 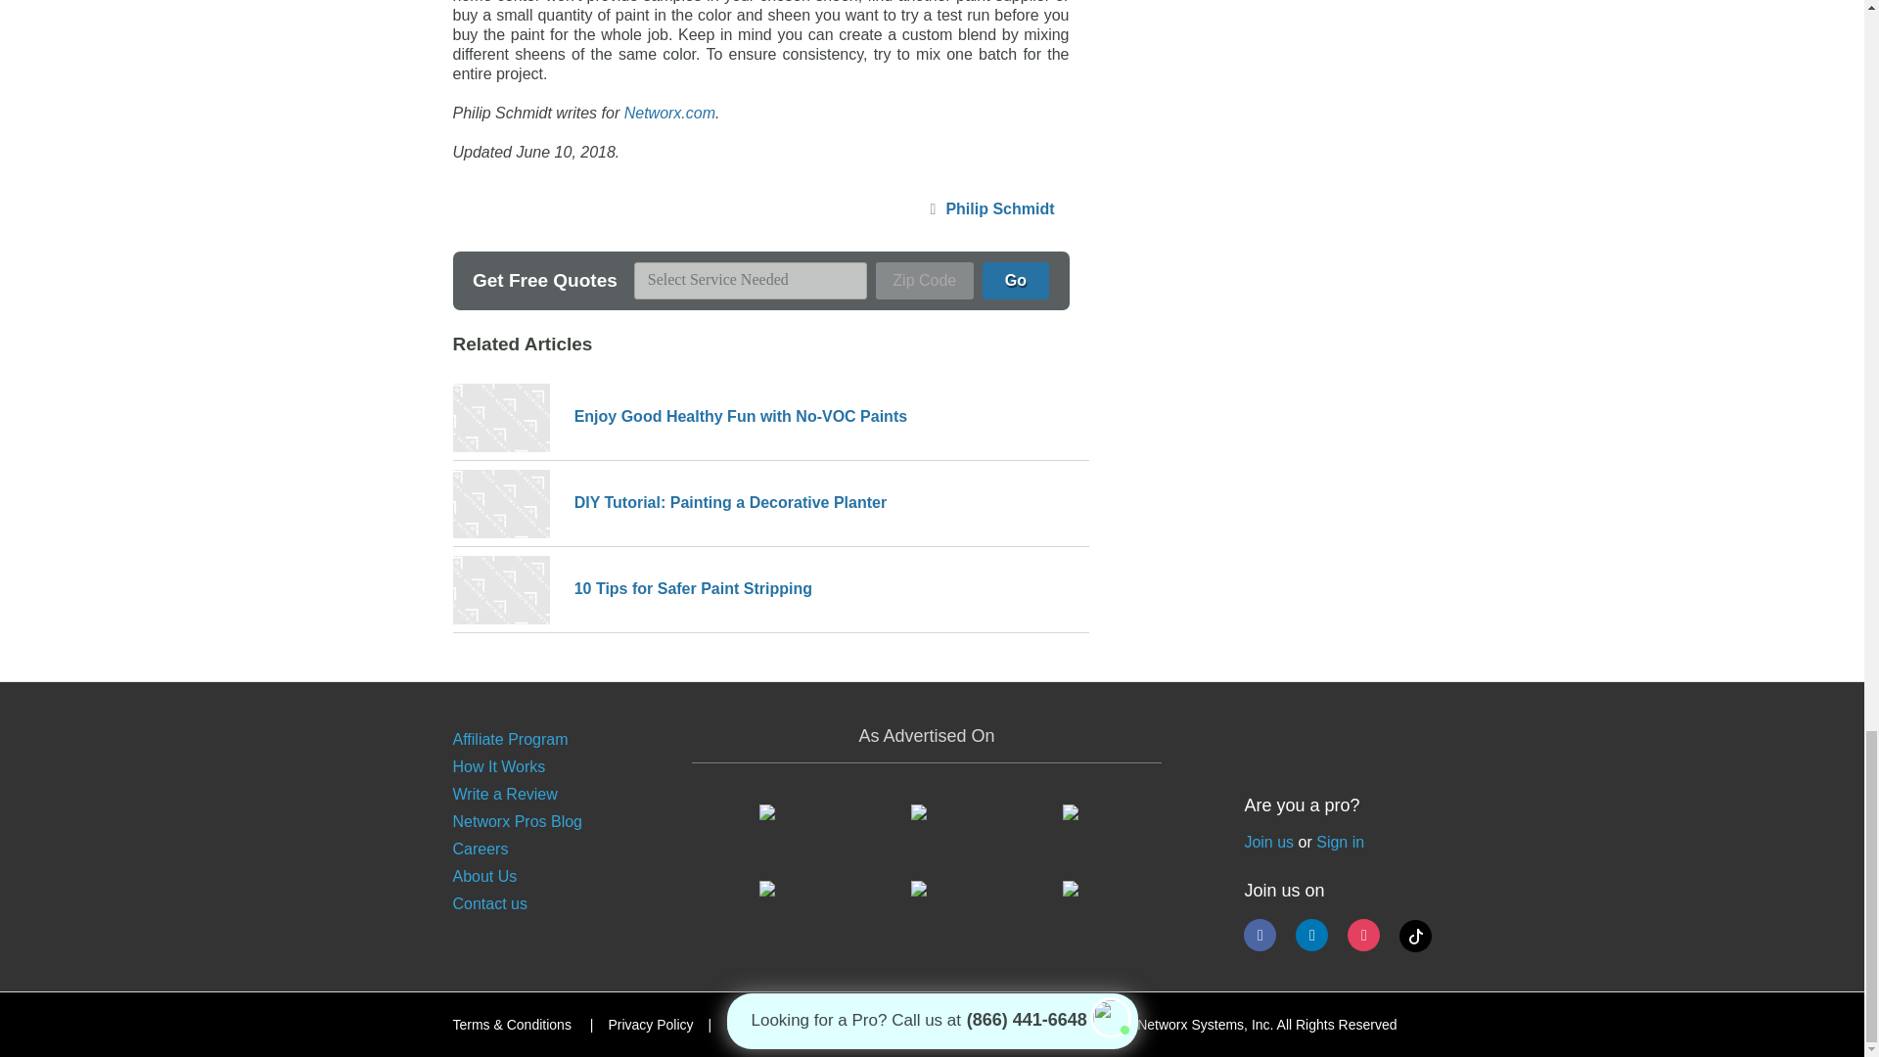 What do you see at coordinates (1016, 280) in the screenshot?
I see `Go` at bounding box center [1016, 280].